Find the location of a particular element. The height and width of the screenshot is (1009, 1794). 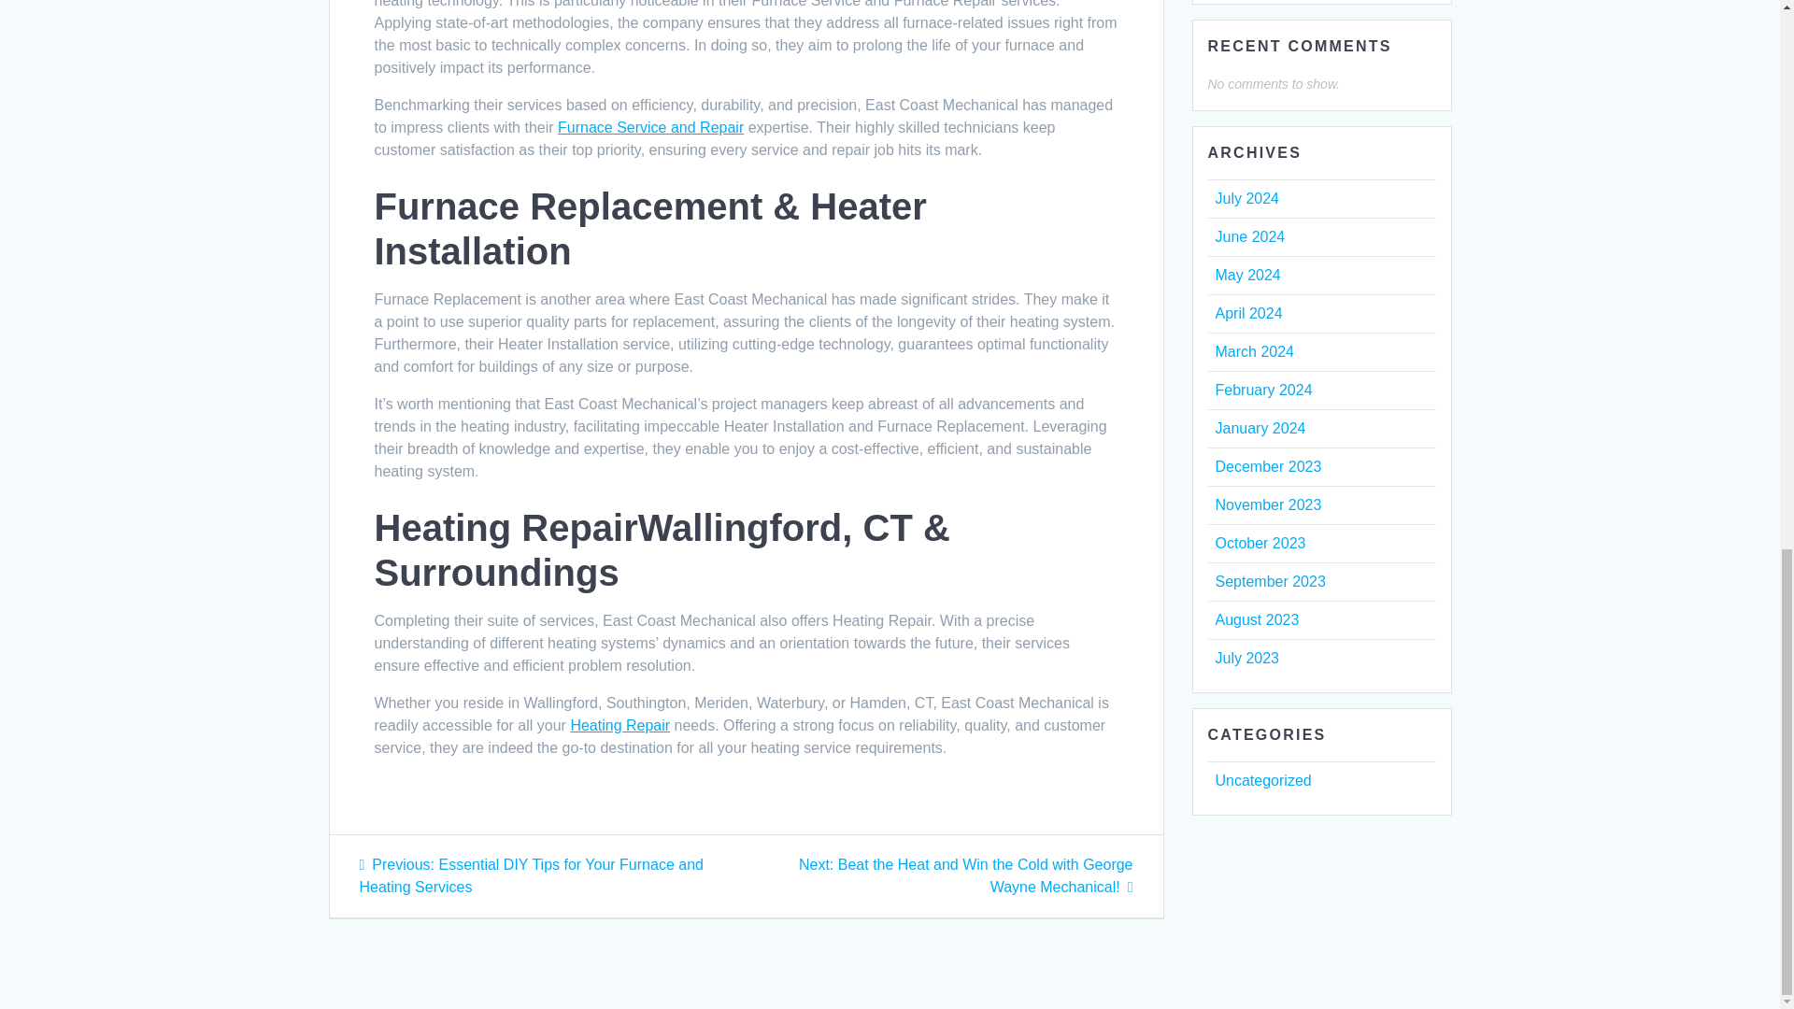

November 2023 is located at coordinates (1267, 504).